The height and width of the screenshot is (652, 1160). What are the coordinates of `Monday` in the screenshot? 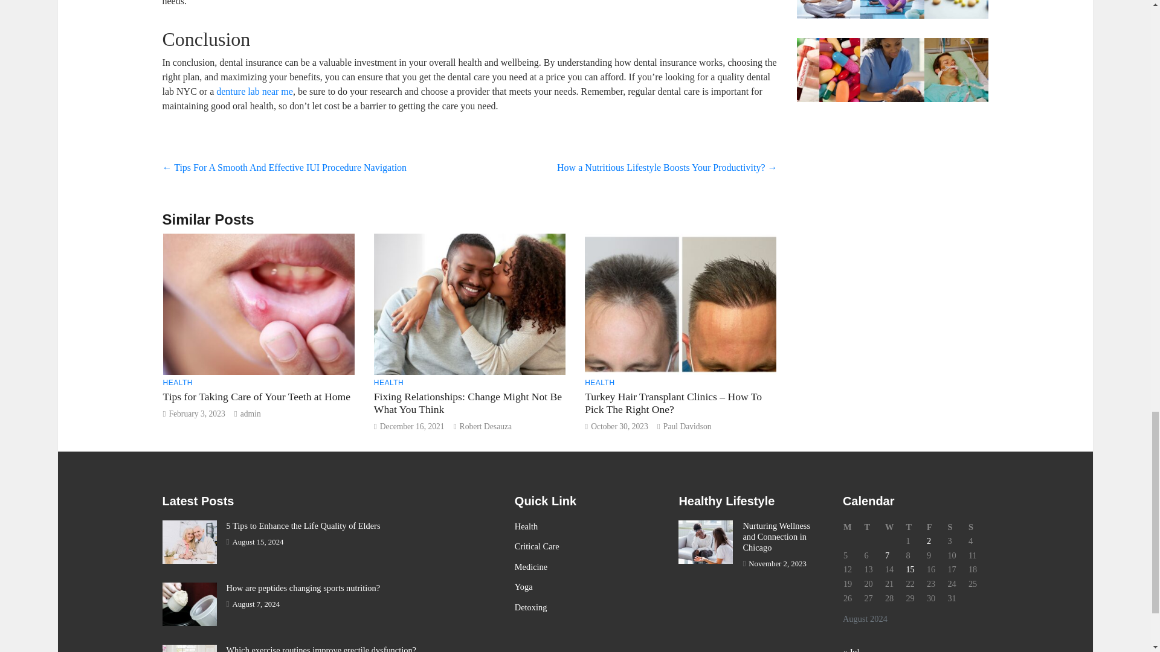 It's located at (853, 527).